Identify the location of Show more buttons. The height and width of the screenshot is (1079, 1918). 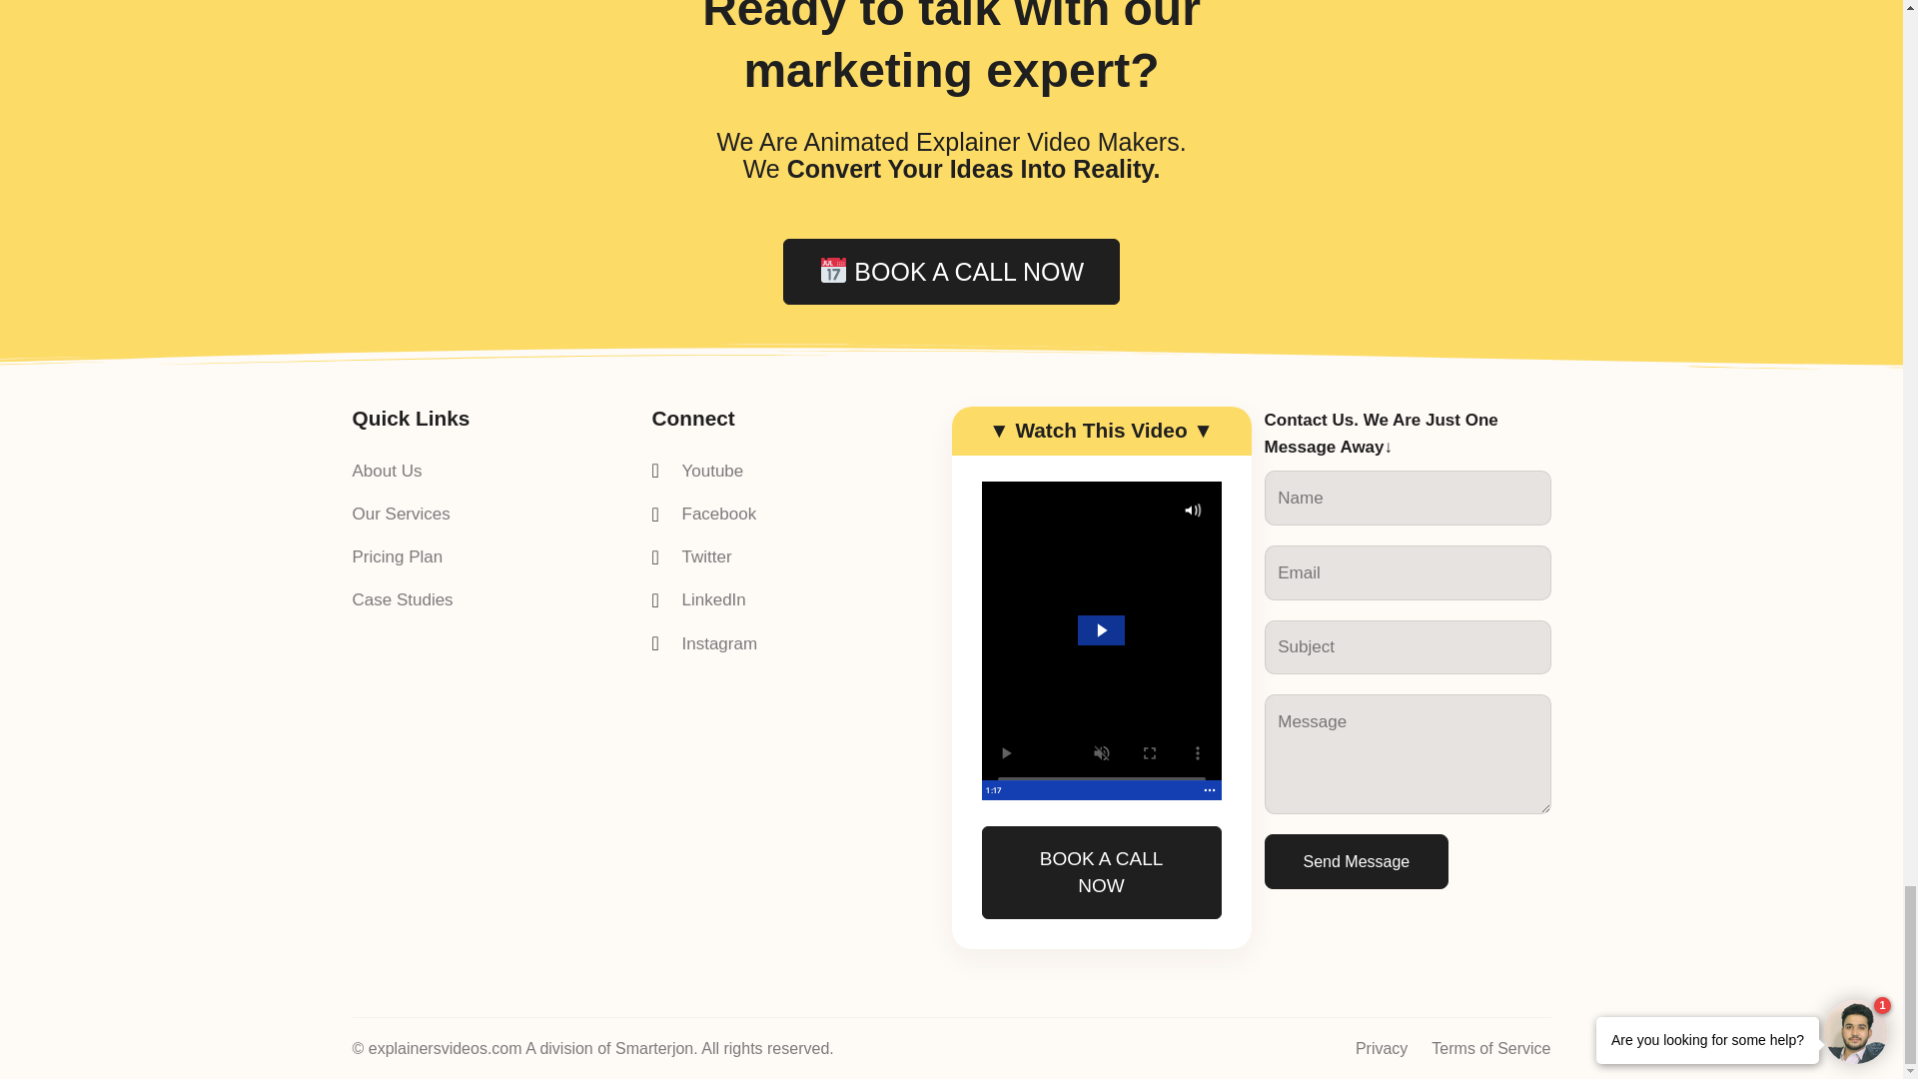
(1209, 789).